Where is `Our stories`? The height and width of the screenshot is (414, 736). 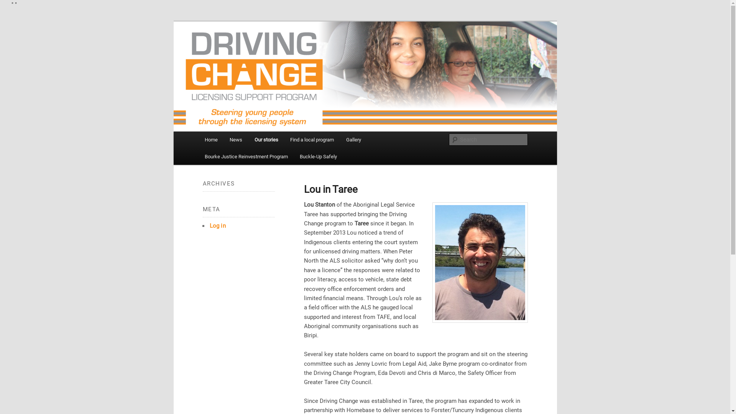
Our stories is located at coordinates (266, 140).